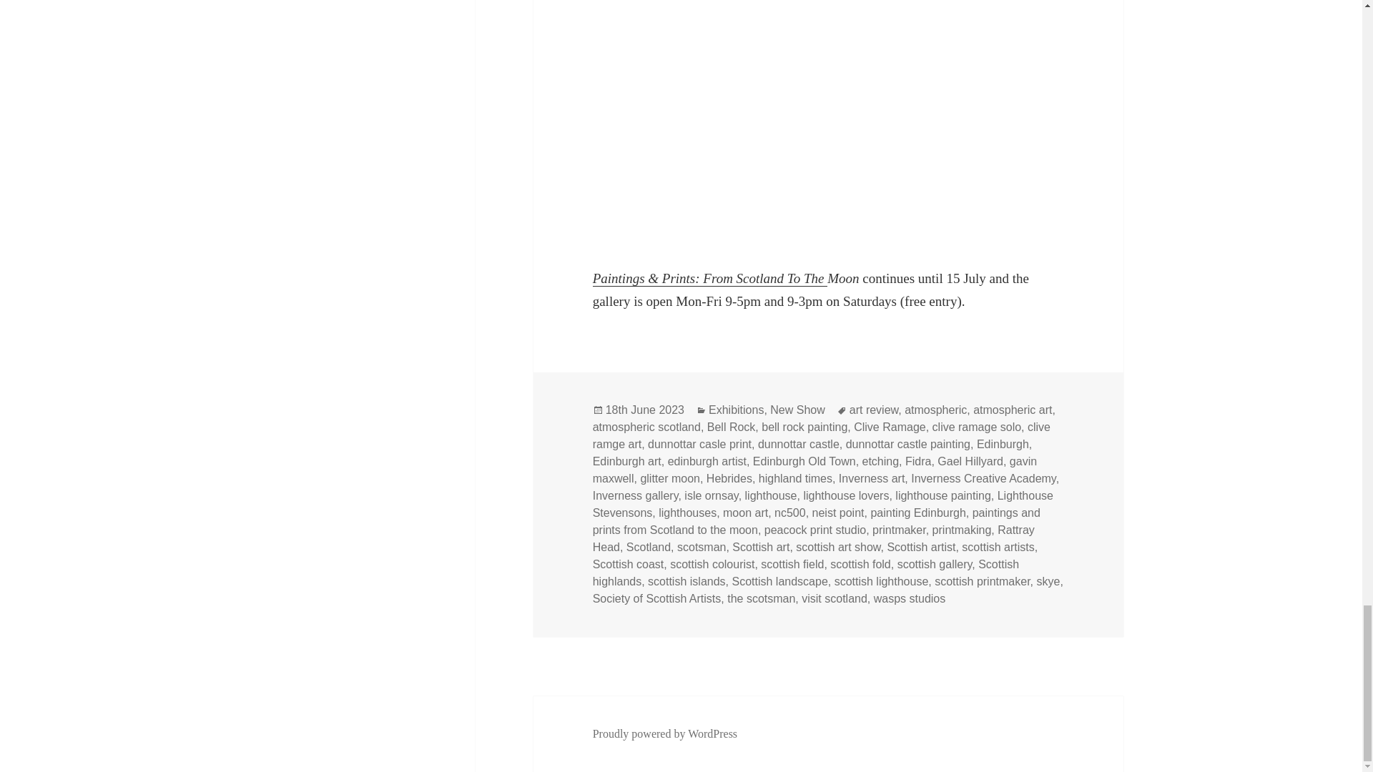 This screenshot has height=772, width=1373. I want to click on clive ramage solo, so click(977, 427).